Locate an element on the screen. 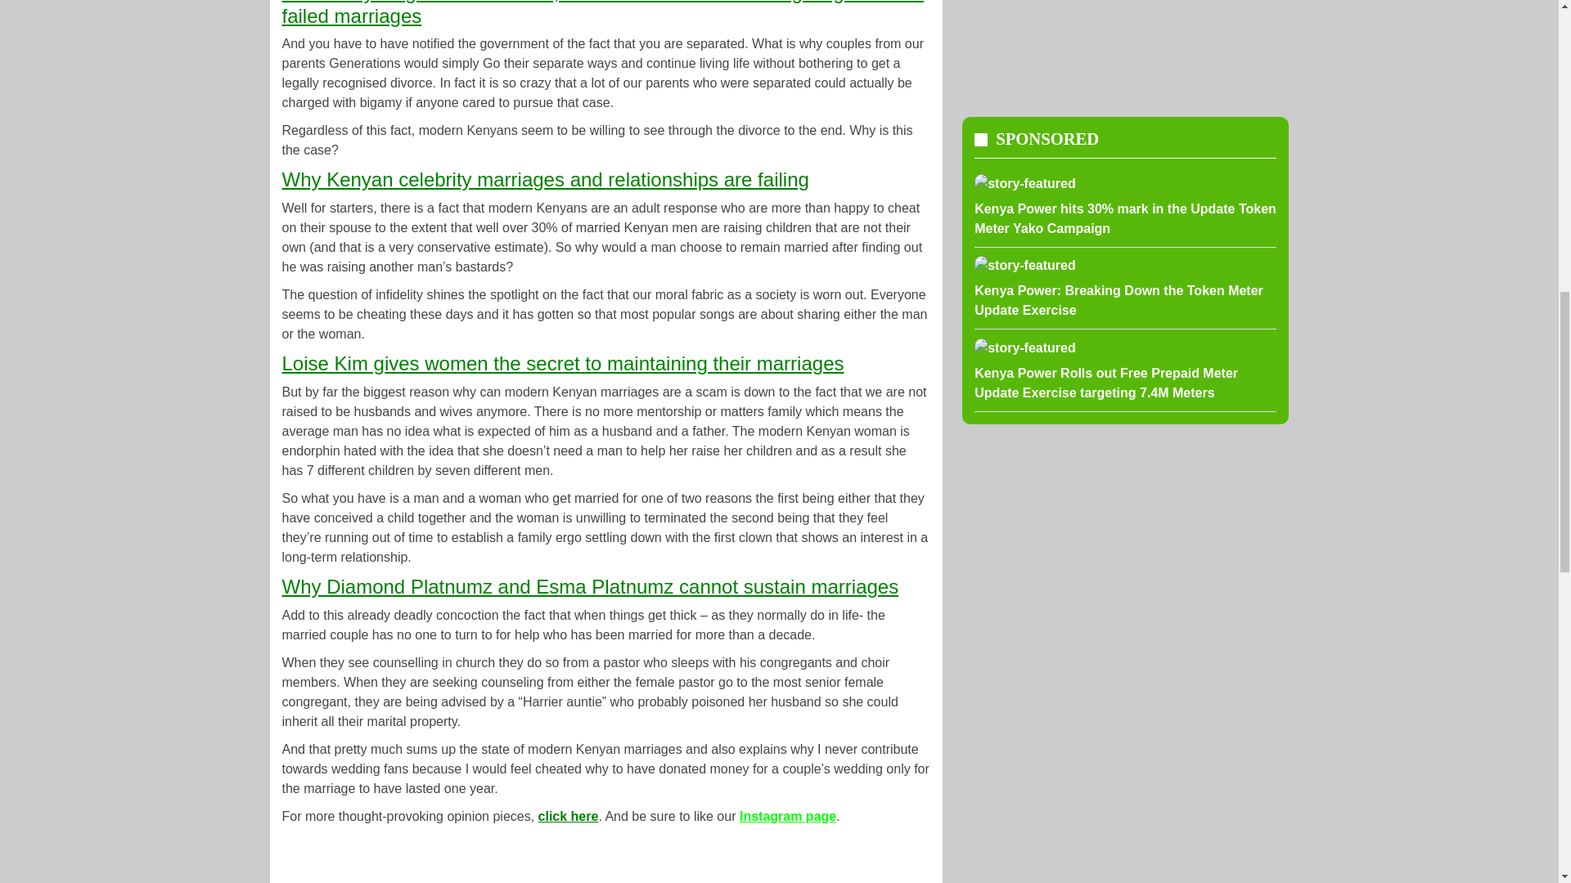 This screenshot has height=883, width=1571. Instagram page is located at coordinates (787, 816).